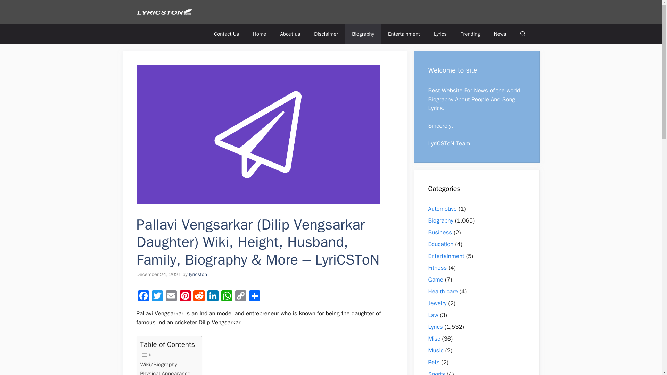 Image resolution: width=667 pixels, height=375 pixels. Describe the element at coordinates (212, 297) in the screenshot. I see `LinkedIn` at that location.